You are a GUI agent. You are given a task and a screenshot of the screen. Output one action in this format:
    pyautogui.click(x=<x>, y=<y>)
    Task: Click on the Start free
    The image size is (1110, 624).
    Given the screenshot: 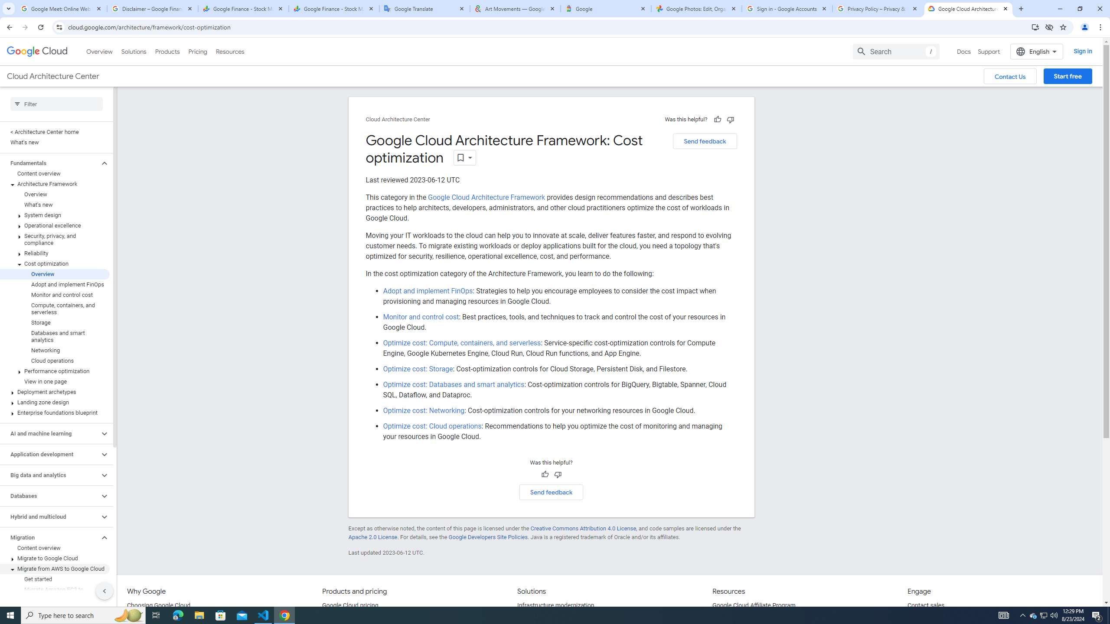 What is the action you would take?
    pyautogui.click(x=1068, y=76)
    